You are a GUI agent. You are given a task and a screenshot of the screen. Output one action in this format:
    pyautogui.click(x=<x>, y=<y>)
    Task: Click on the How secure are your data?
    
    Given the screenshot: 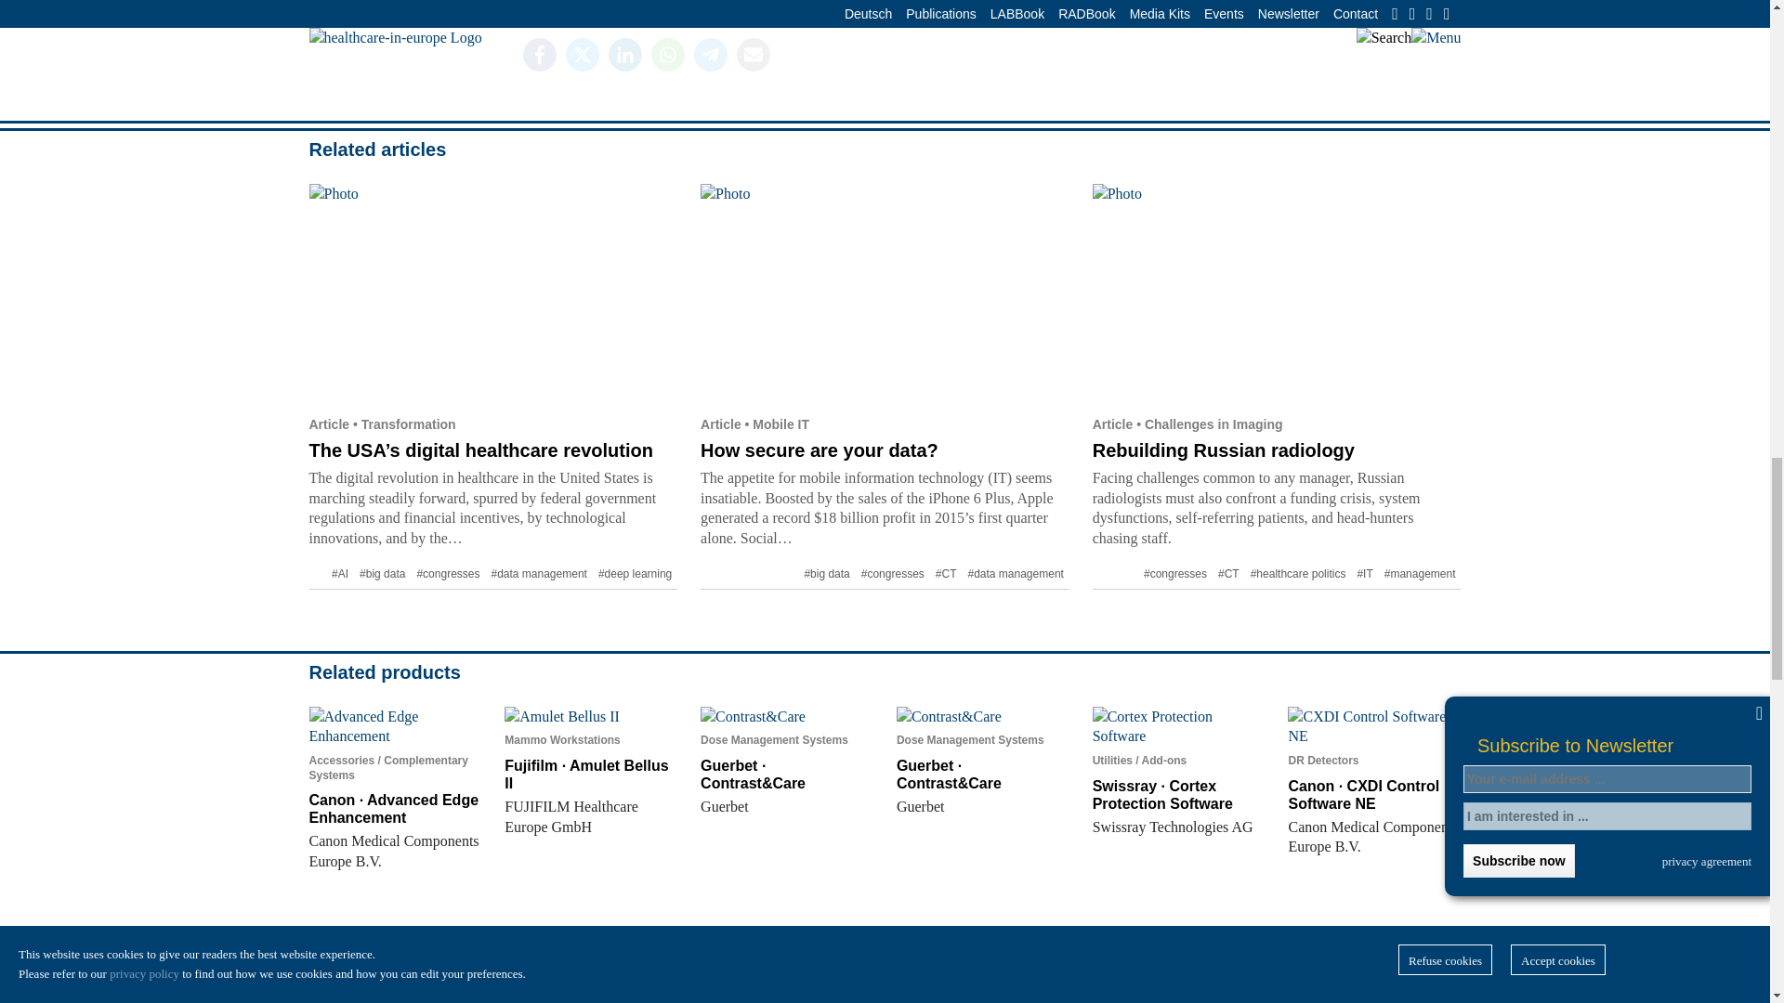 What is the action you would take?
    pyautogui.click(x=885, y=293)
    